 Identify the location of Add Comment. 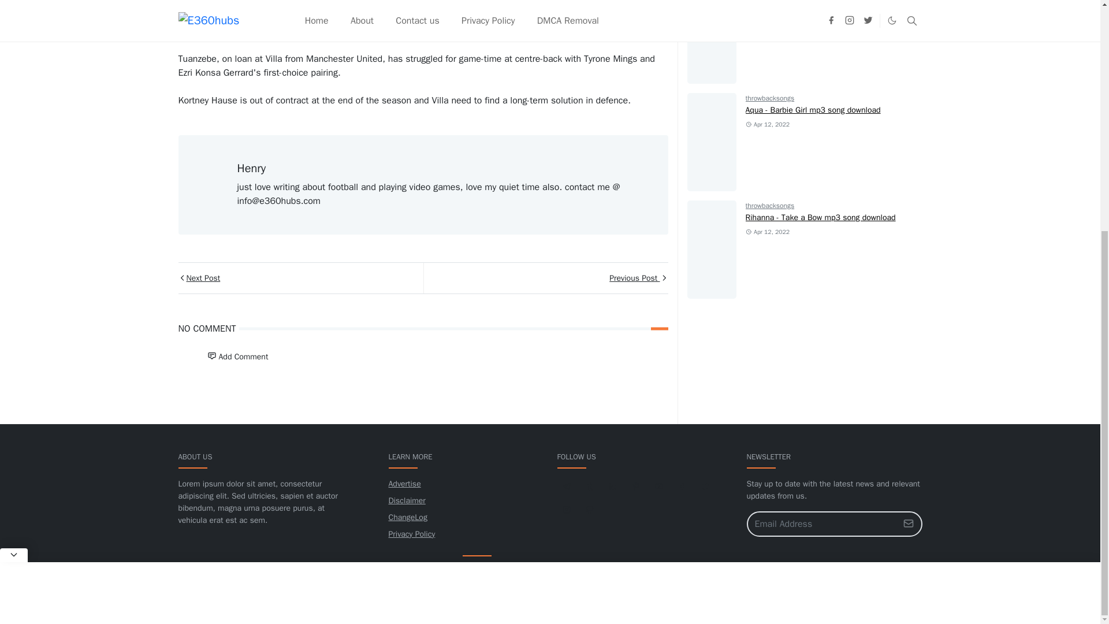
(237, 357).